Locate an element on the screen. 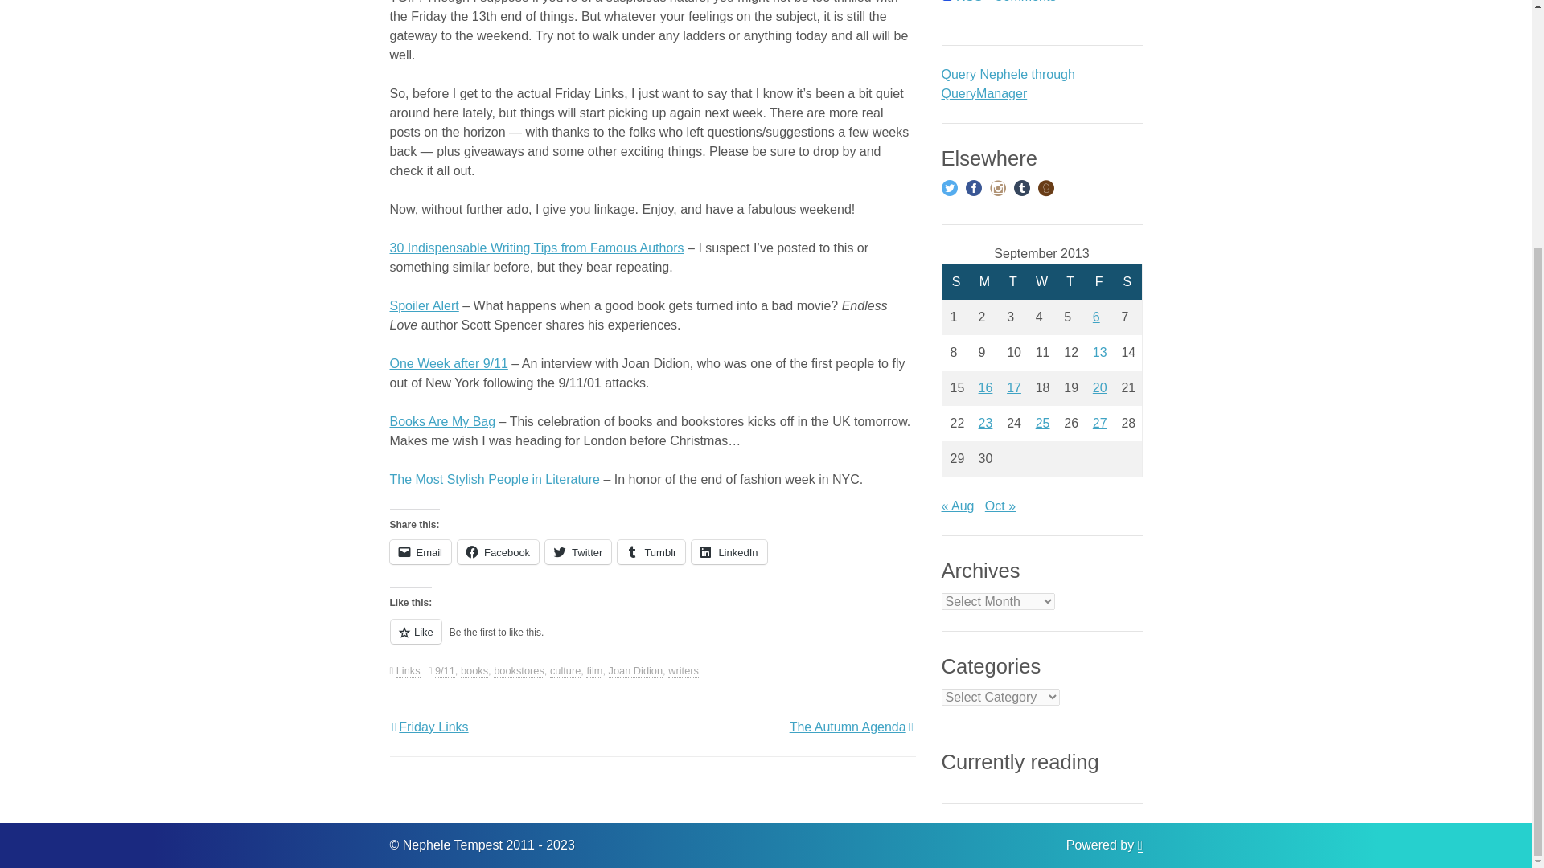  Thursday is located at coordinates (1070, 281).